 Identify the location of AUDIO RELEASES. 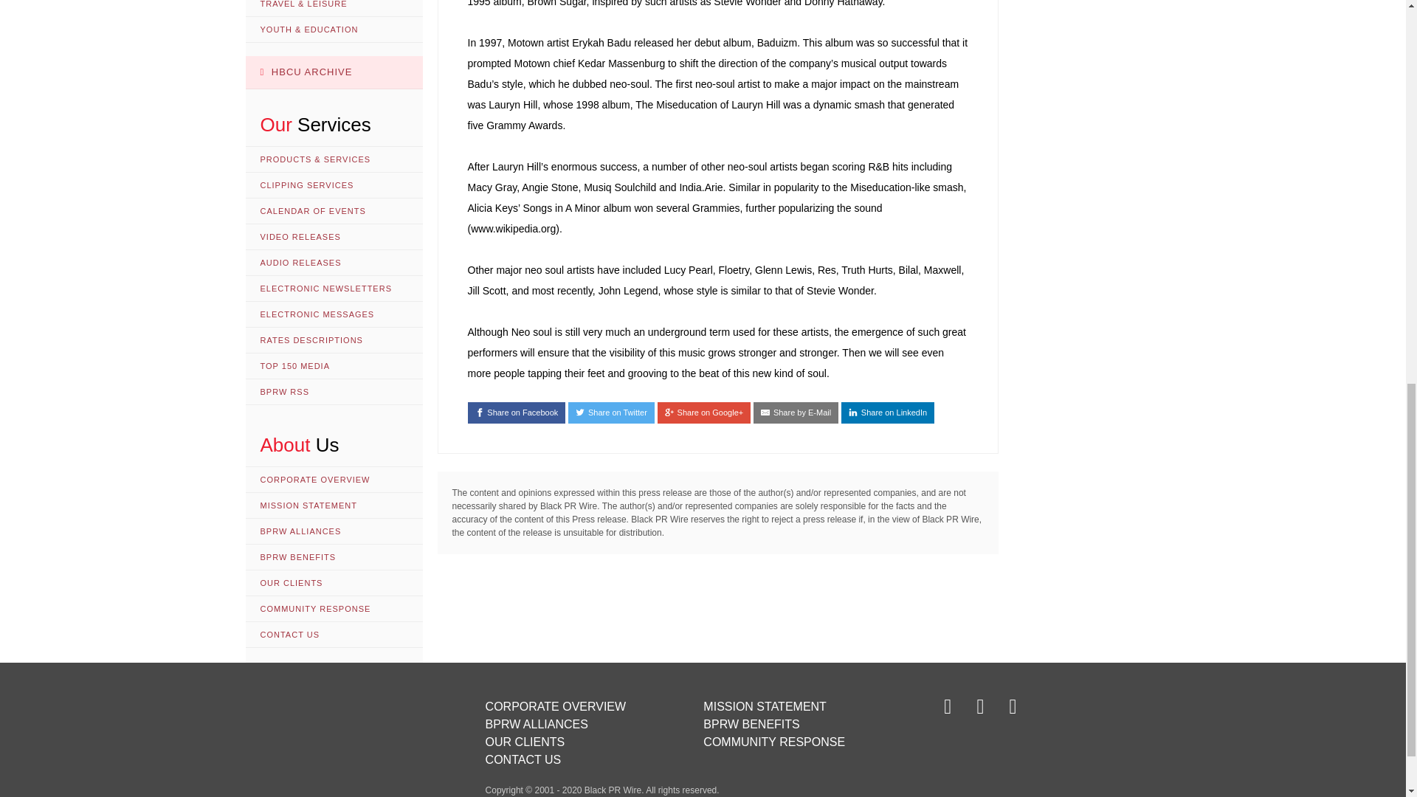
(334, 263).